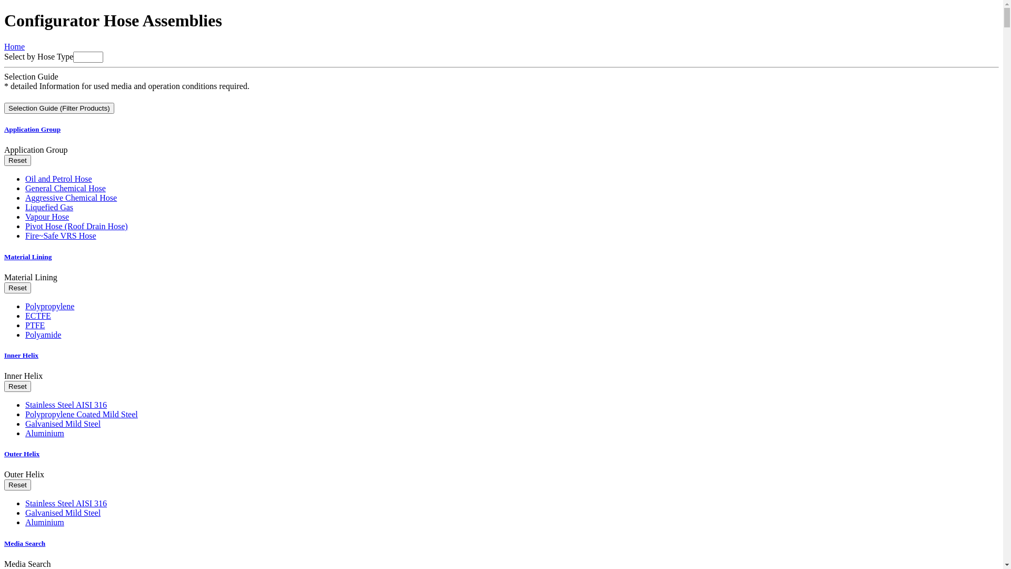 This screenshot has height=569, width=1011. Describe the element at coordinates (15, 46) in the screenshot. I see `Home` at that location.